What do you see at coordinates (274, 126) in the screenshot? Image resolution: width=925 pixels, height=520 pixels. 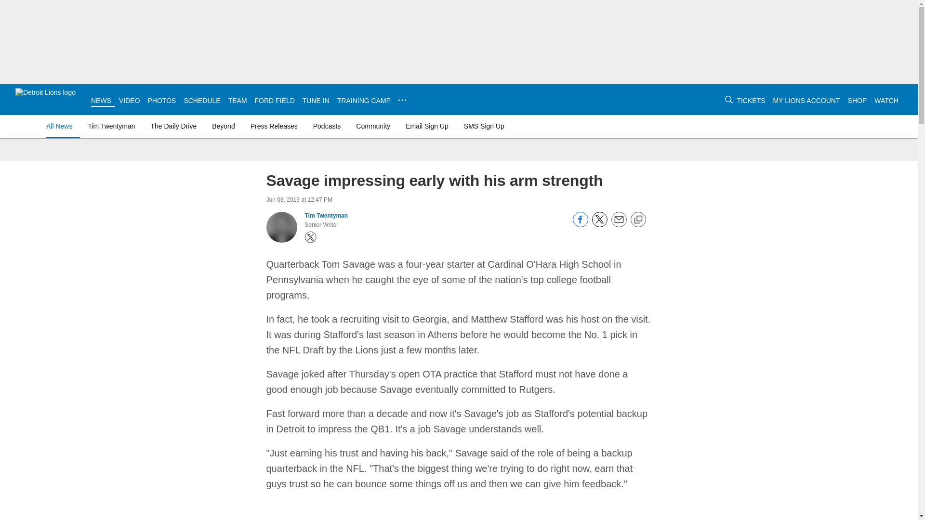 I see `Press Releases` at bounding box center [274, 126].